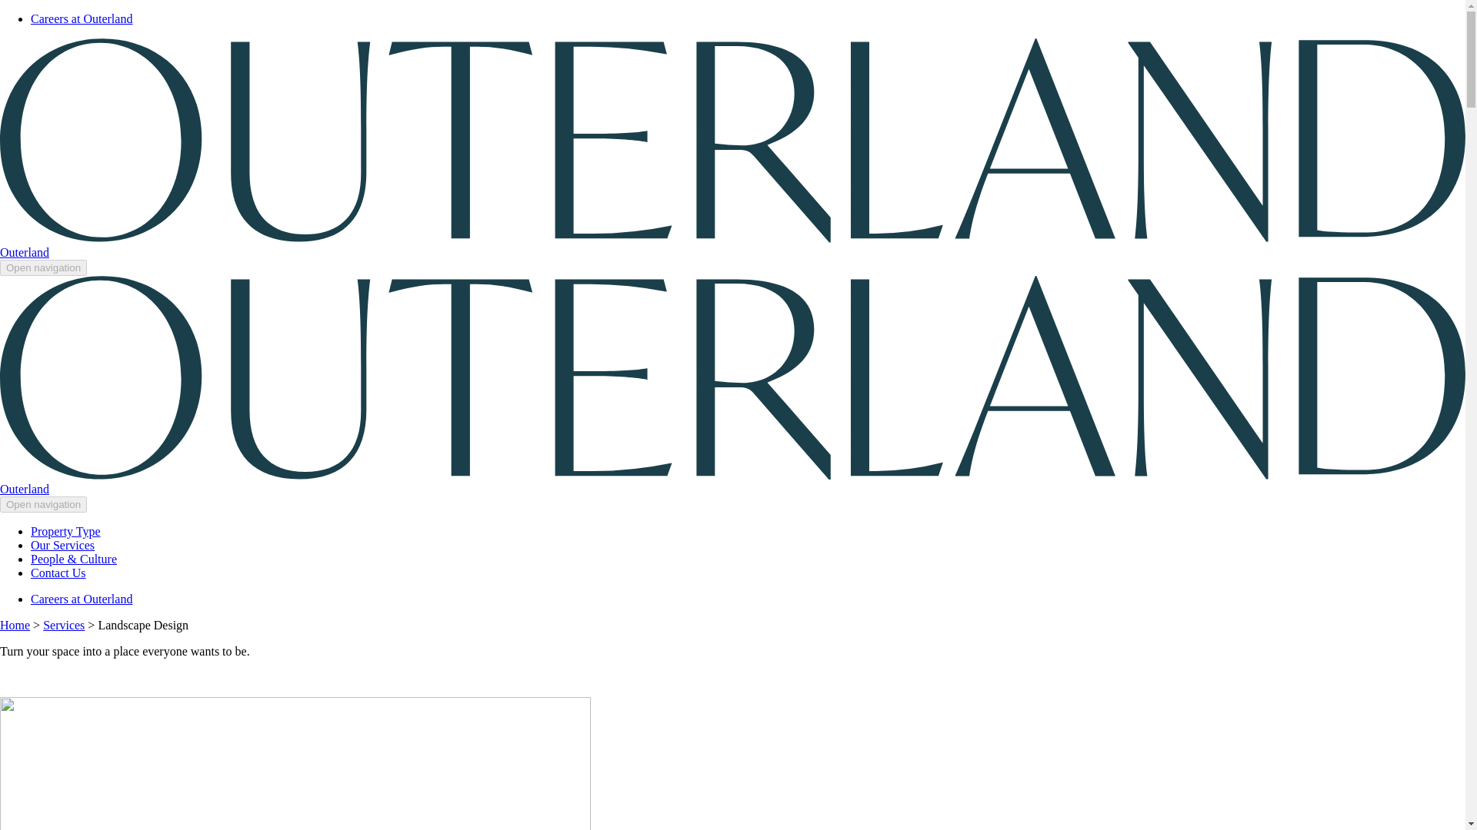 This screenshot has height=830, width=1477. What do you see at coordinates (82, 599) in the screenshot?
I see `Careers at Outerland` at bounding box center [82, 599].